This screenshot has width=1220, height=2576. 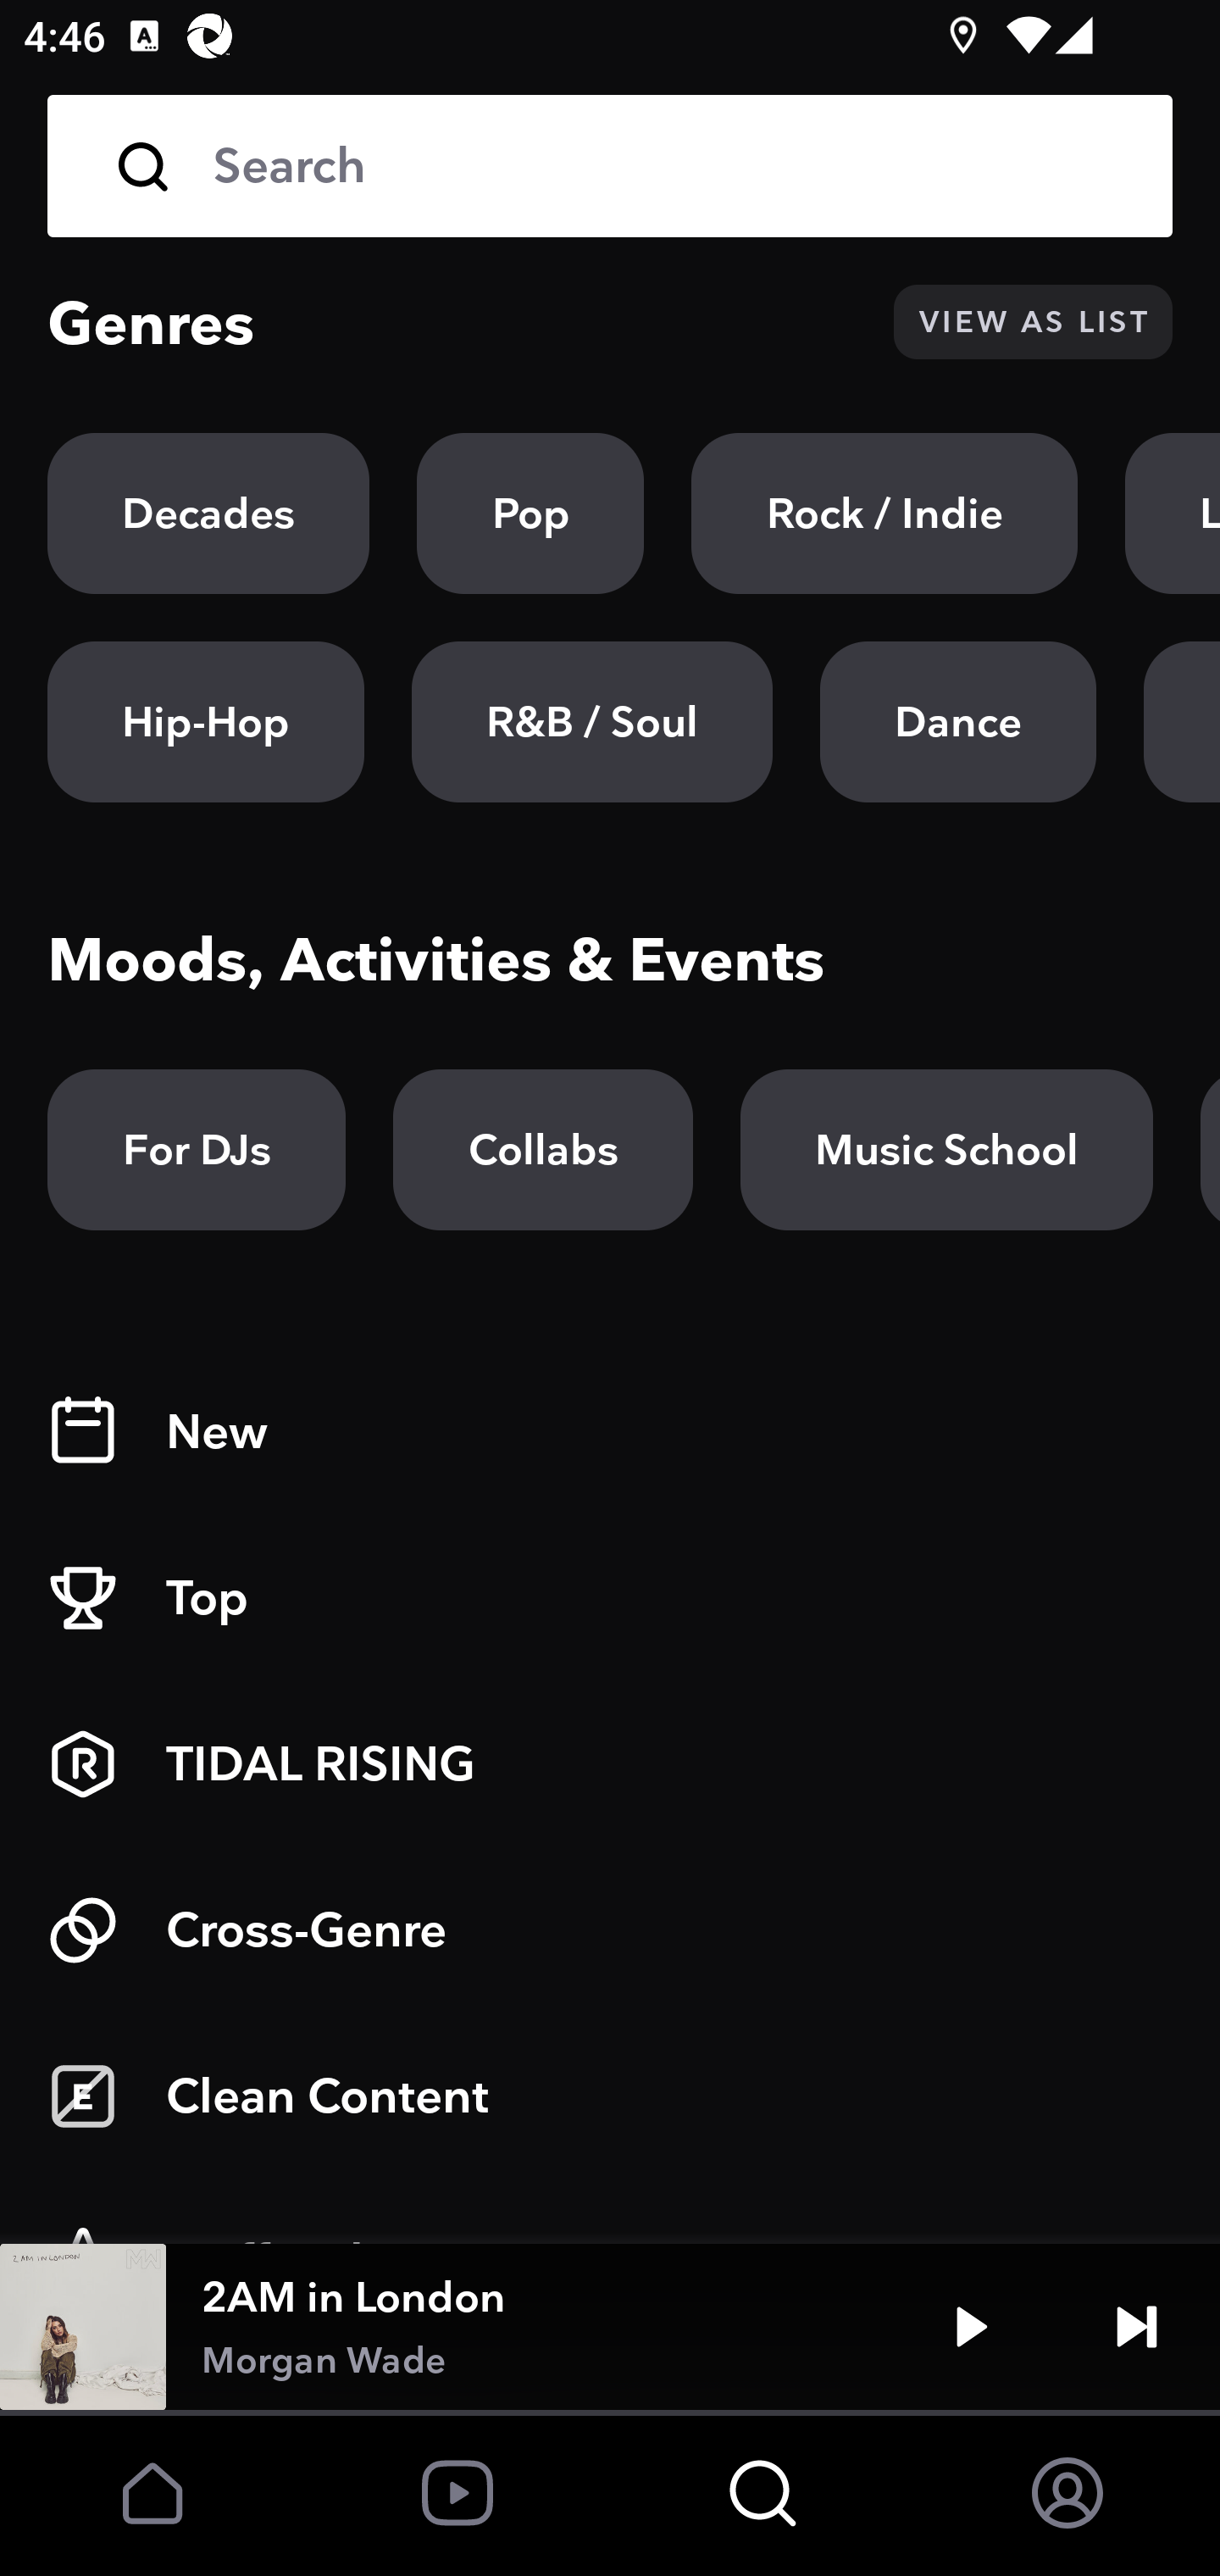 What do you see at coordinates (610, 1930) in the screenshot?
I see `Cross-Genre` at bounding box center [610, 1930].